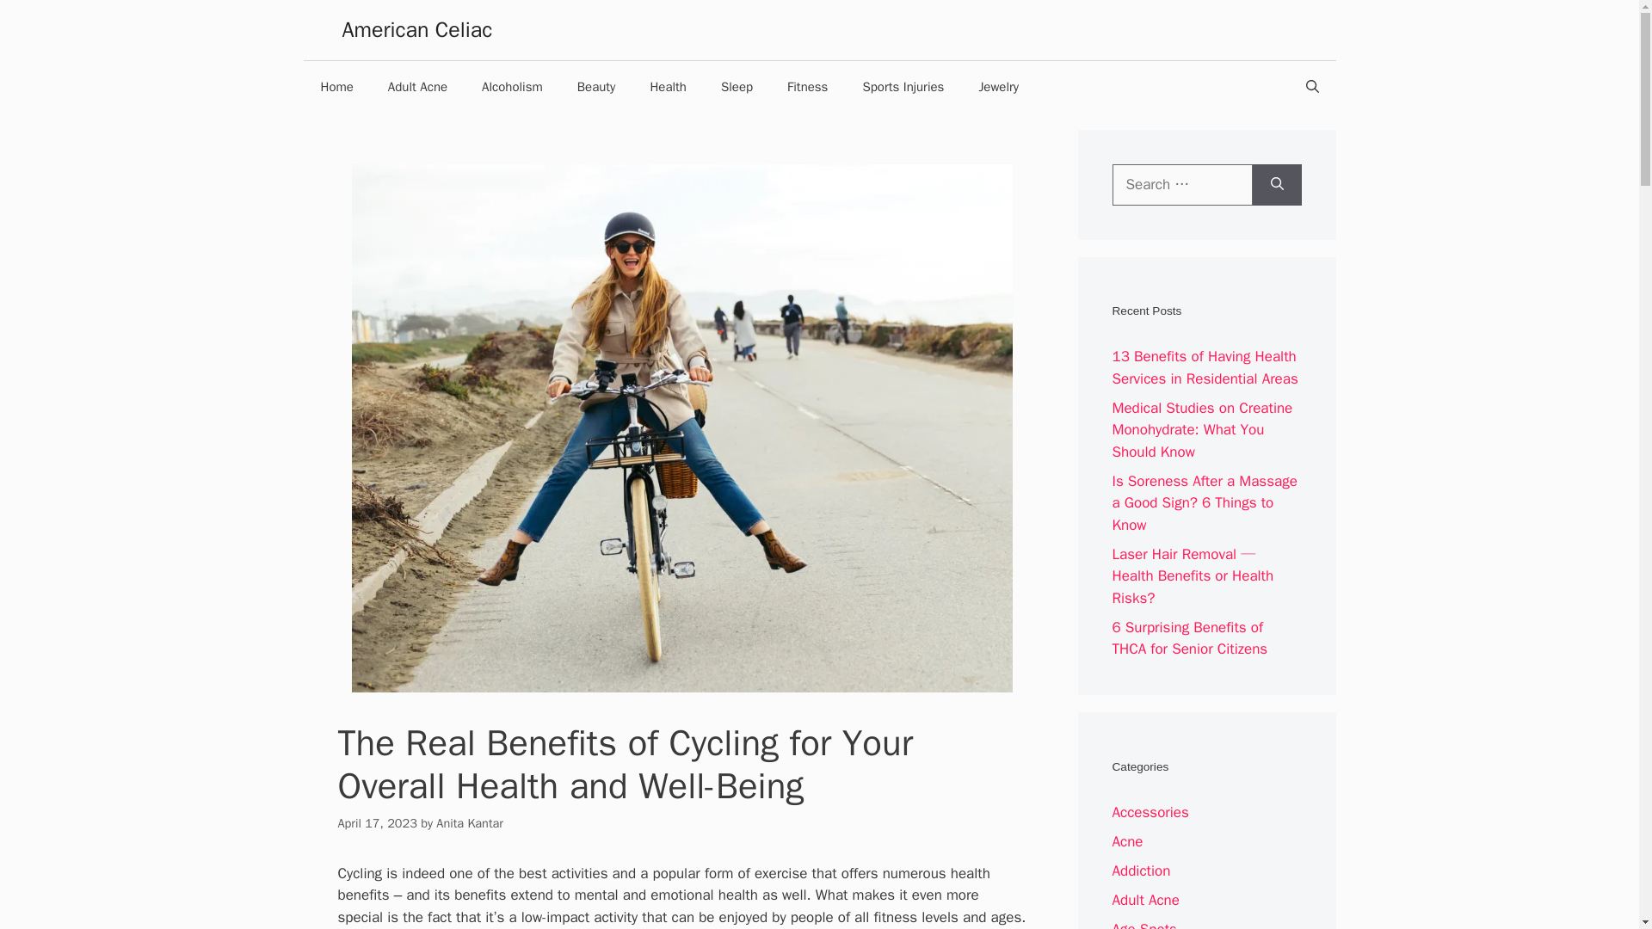 The image size is (1652, 929). I want to click on Sports Injuries, so click(903, 86).